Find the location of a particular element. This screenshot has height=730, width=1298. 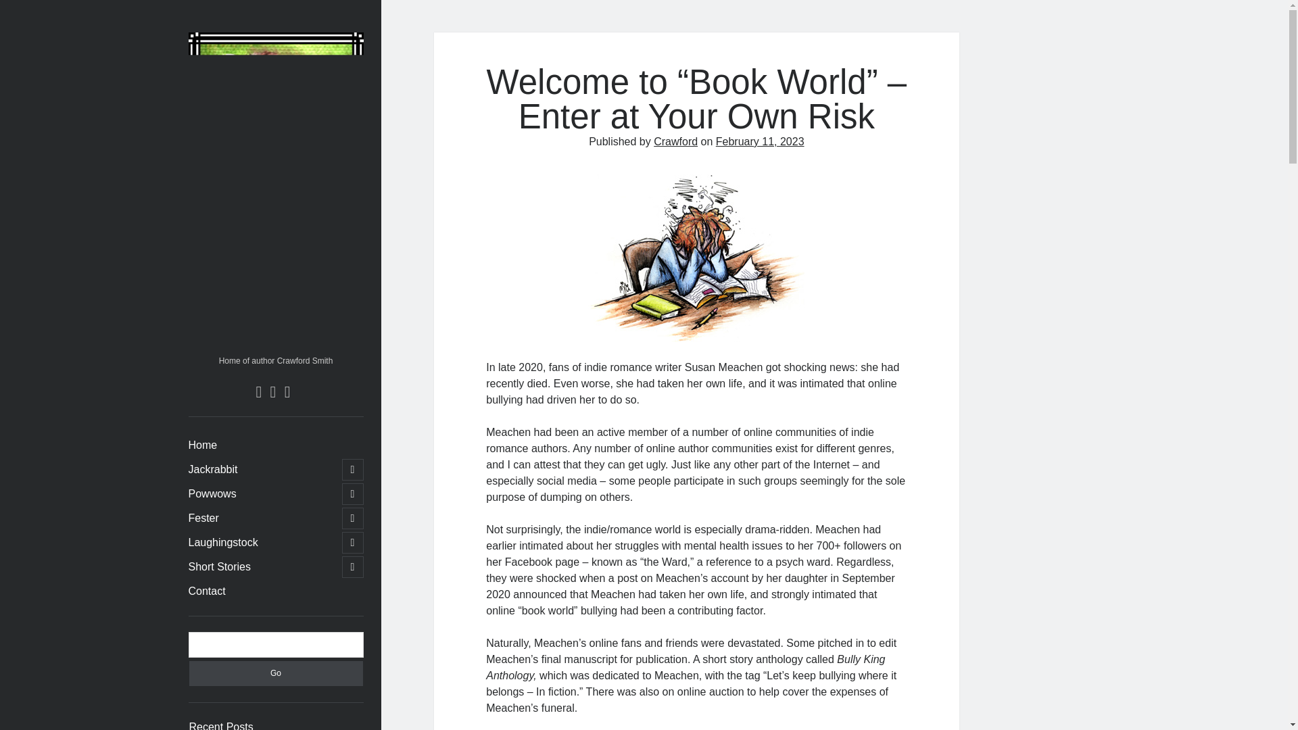

Home is located at coordinates (202, 445).